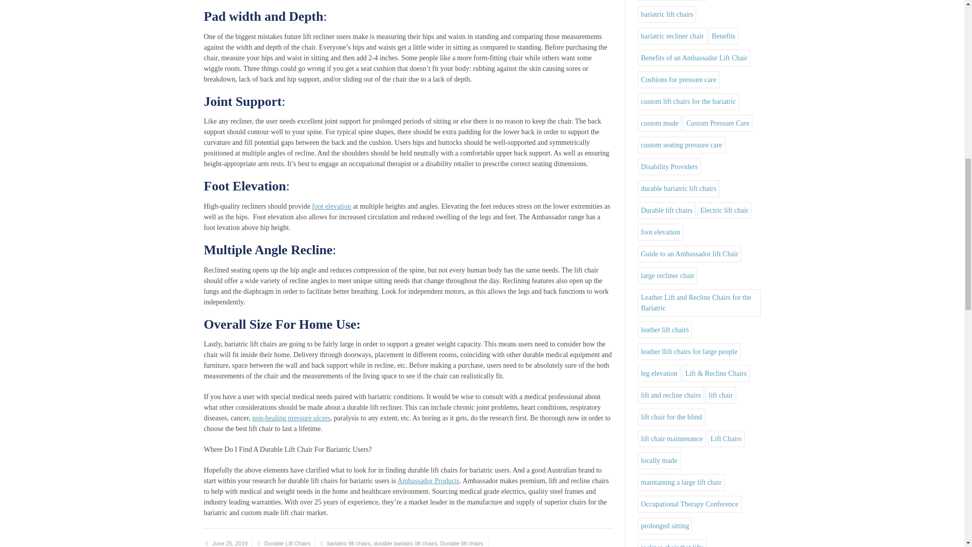  Describe the element at coordinates (230, 543) in the screenshot. I see `June 25, 2019` at that location.